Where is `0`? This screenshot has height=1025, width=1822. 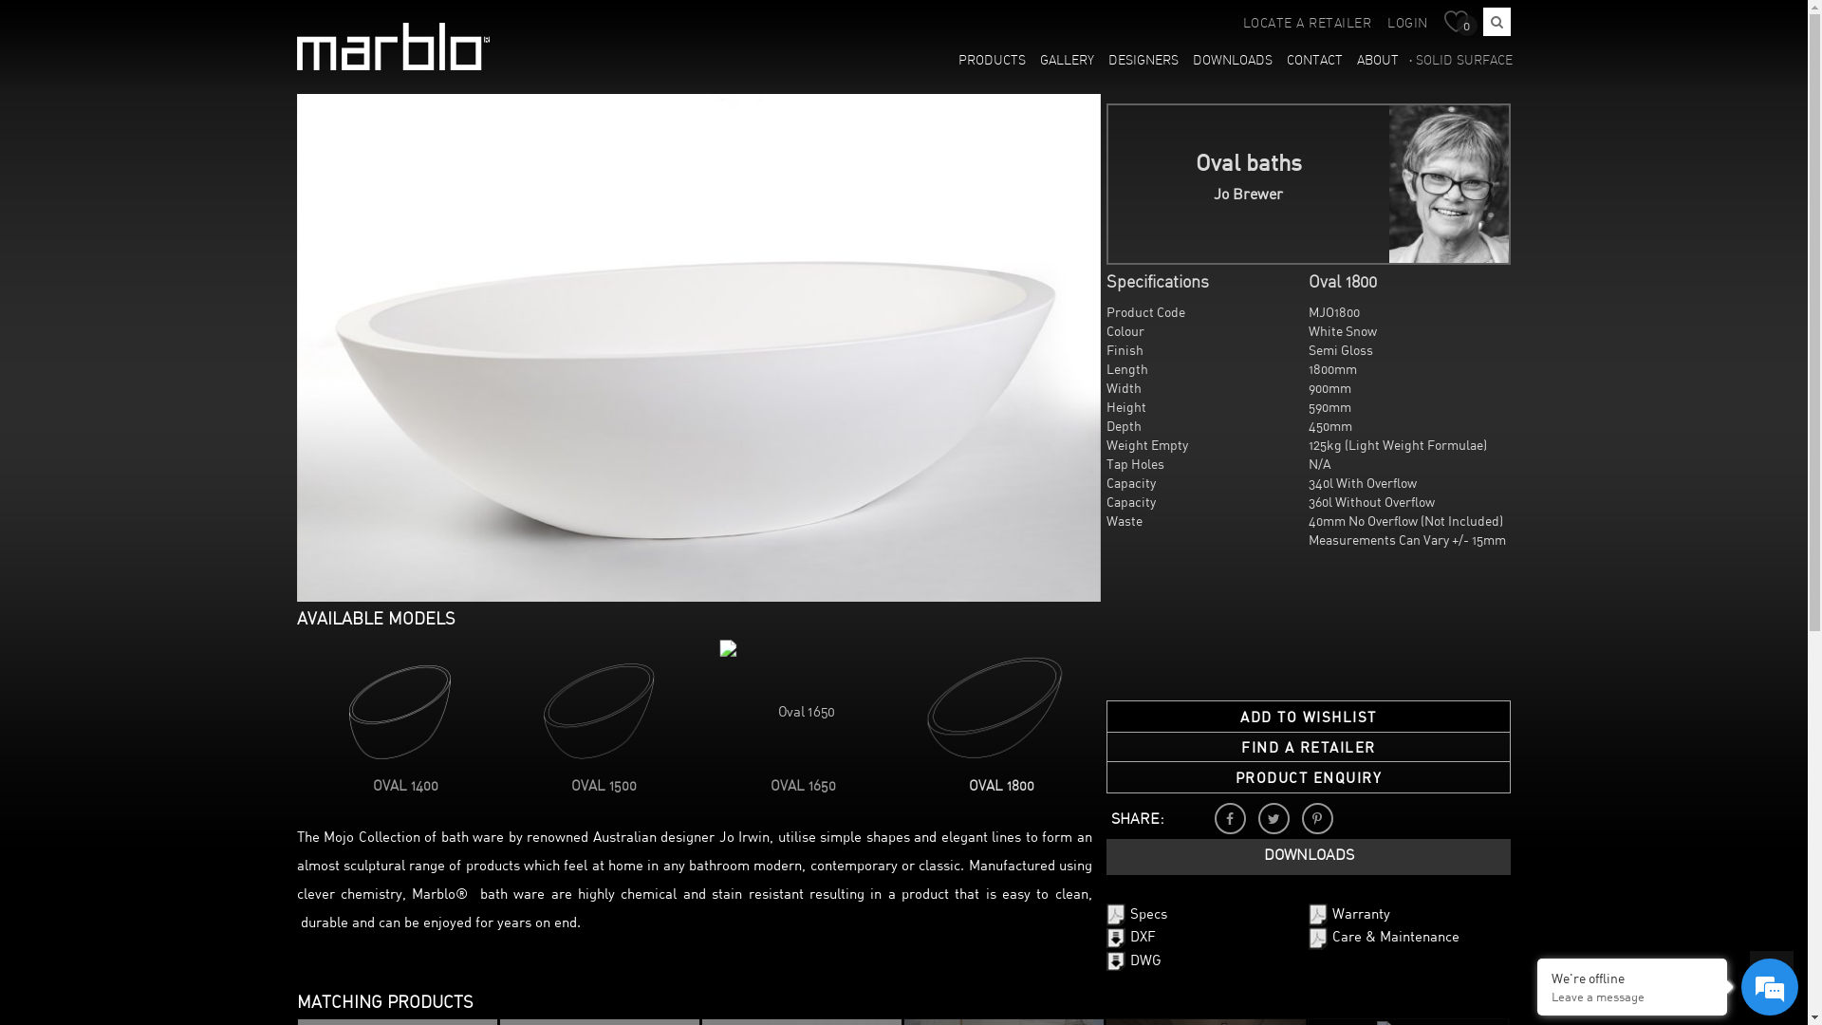 0 is located at coordinates (1461, 24).